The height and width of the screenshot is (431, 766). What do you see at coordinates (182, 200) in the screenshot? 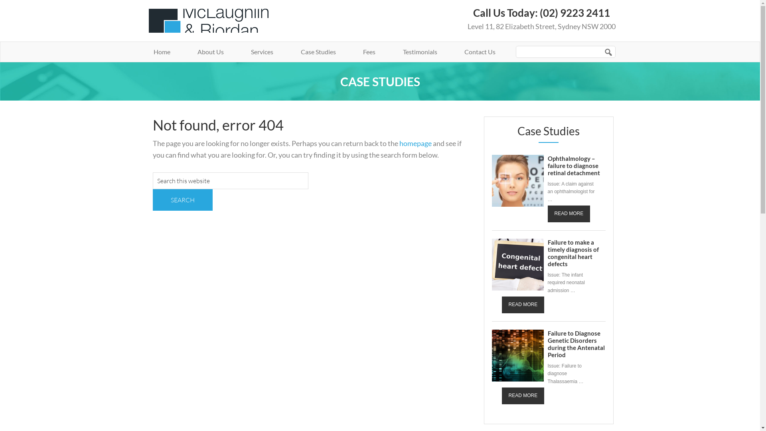
I see `Search` at bounding box center [182, 200].